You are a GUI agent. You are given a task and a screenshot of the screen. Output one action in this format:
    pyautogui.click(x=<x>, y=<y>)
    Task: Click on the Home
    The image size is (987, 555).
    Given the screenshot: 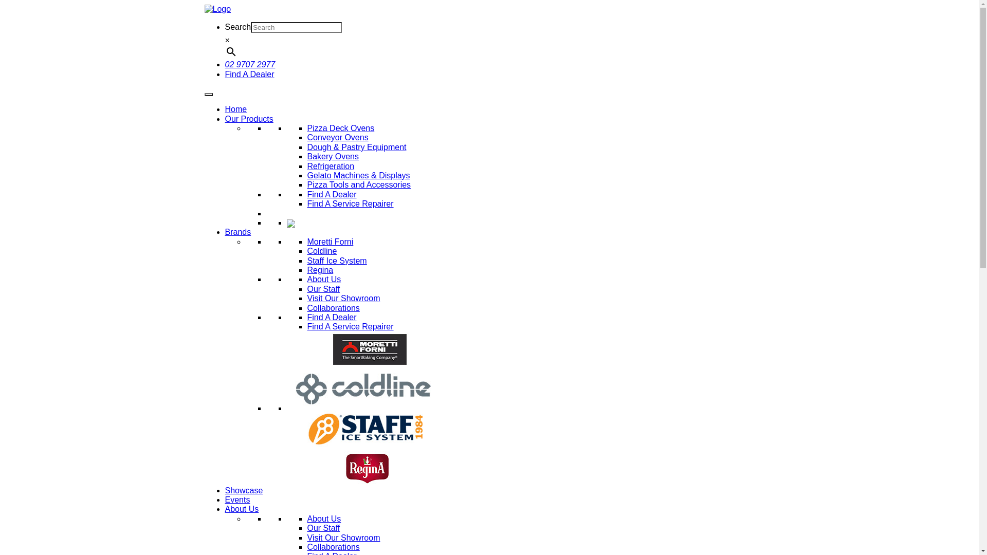 What is the action you would take?
    pyautogui.click(x=236, y=109)
    